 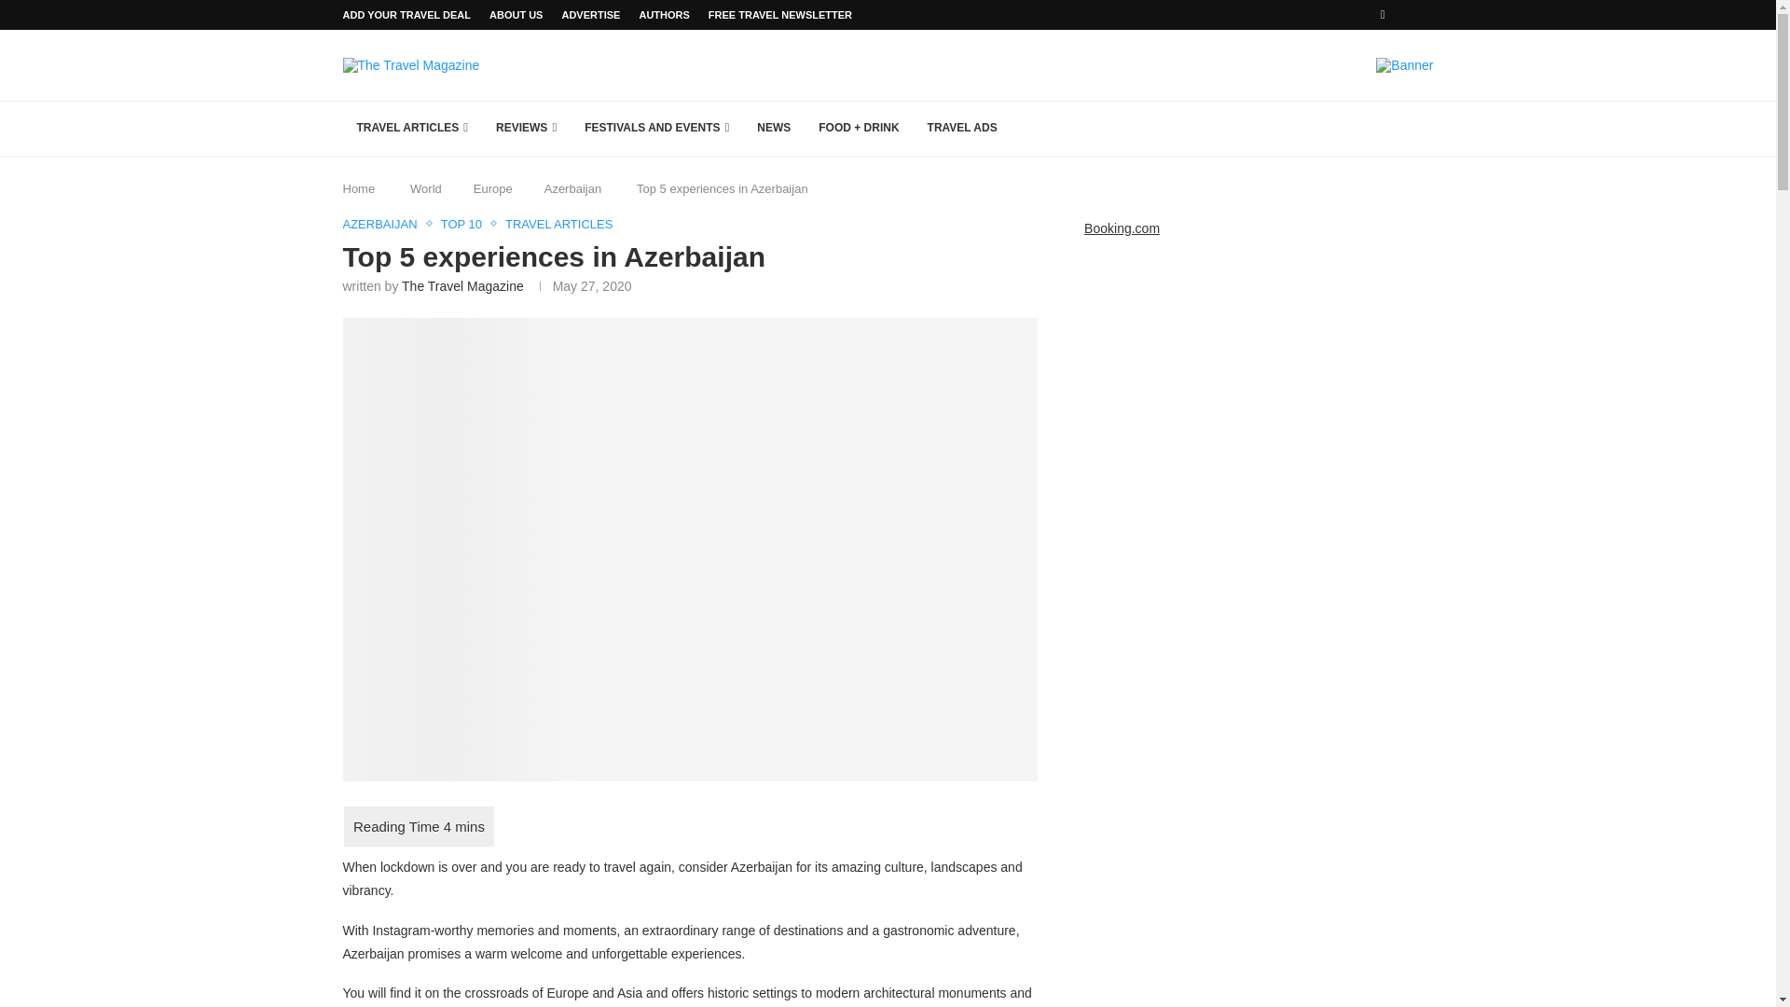 What do you see at coordinates (526, 129) in the screenshot?
I see `Travel Reviews` at bounding box center [526, 129].